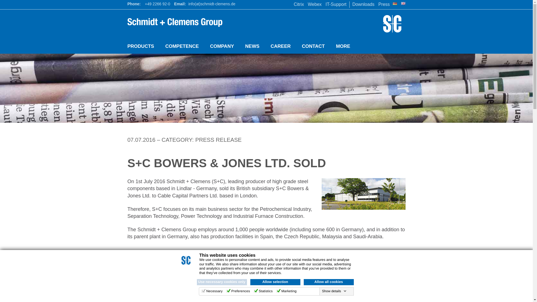 This screenshot has height=302, width=537. What do you see at coordinates (329, 282) in the screenshot?
I see `Allow all cookies` at bounding box center [329, 282].